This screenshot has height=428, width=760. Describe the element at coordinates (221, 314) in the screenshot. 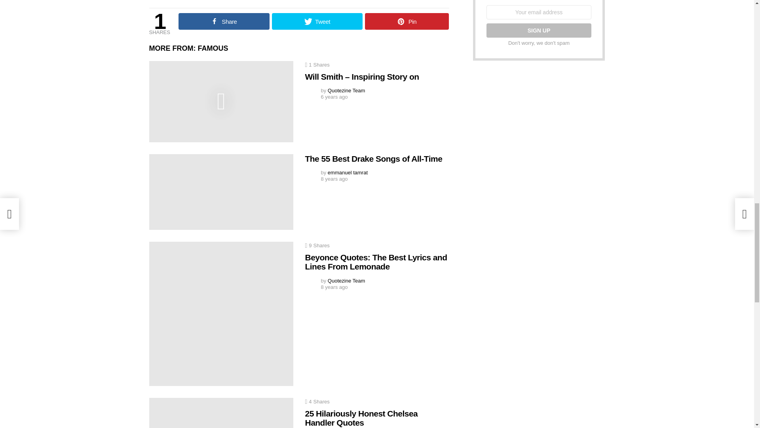

I see `Beyonce Quotes: The Best Lyrics and Lines From Lemonade` at that location.